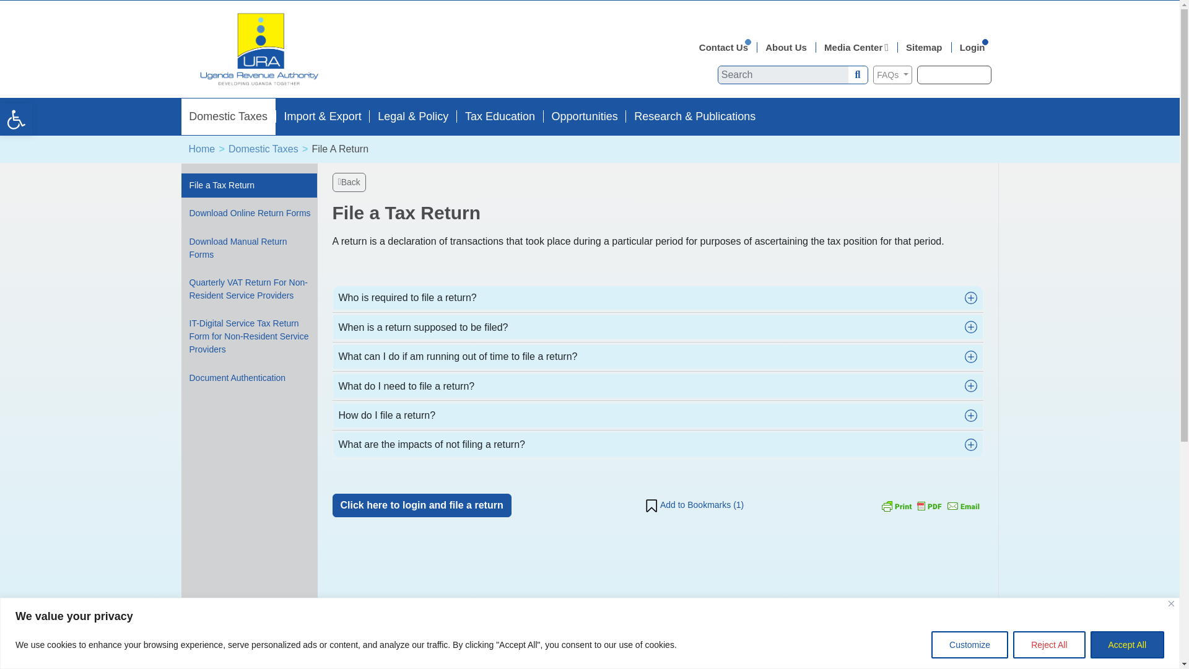 Image resolution: width=1189 pixels, height=669 pixels. Describe the element at coordinates (16, 120) in the screenshot. I see `Click to go to Opportunities` at that location.